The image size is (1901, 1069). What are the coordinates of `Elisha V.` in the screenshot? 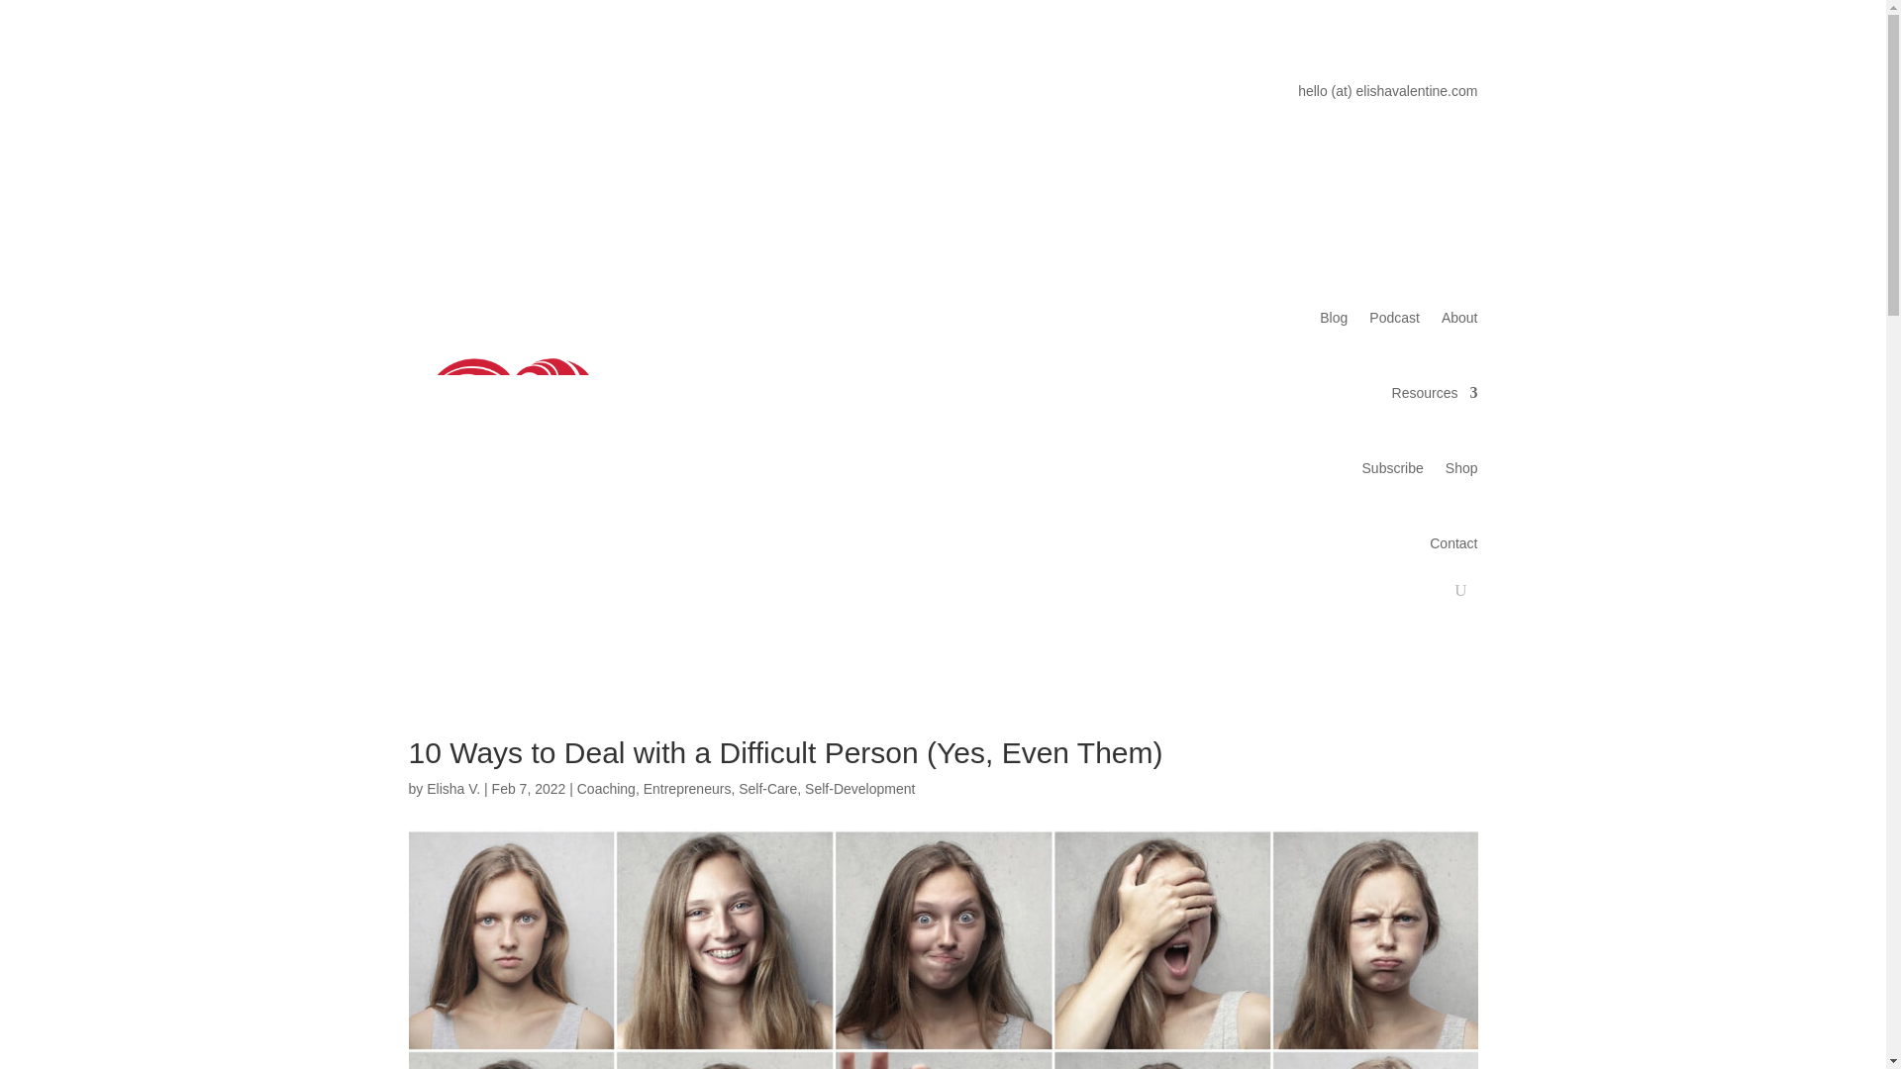 It's located at (453, 788).